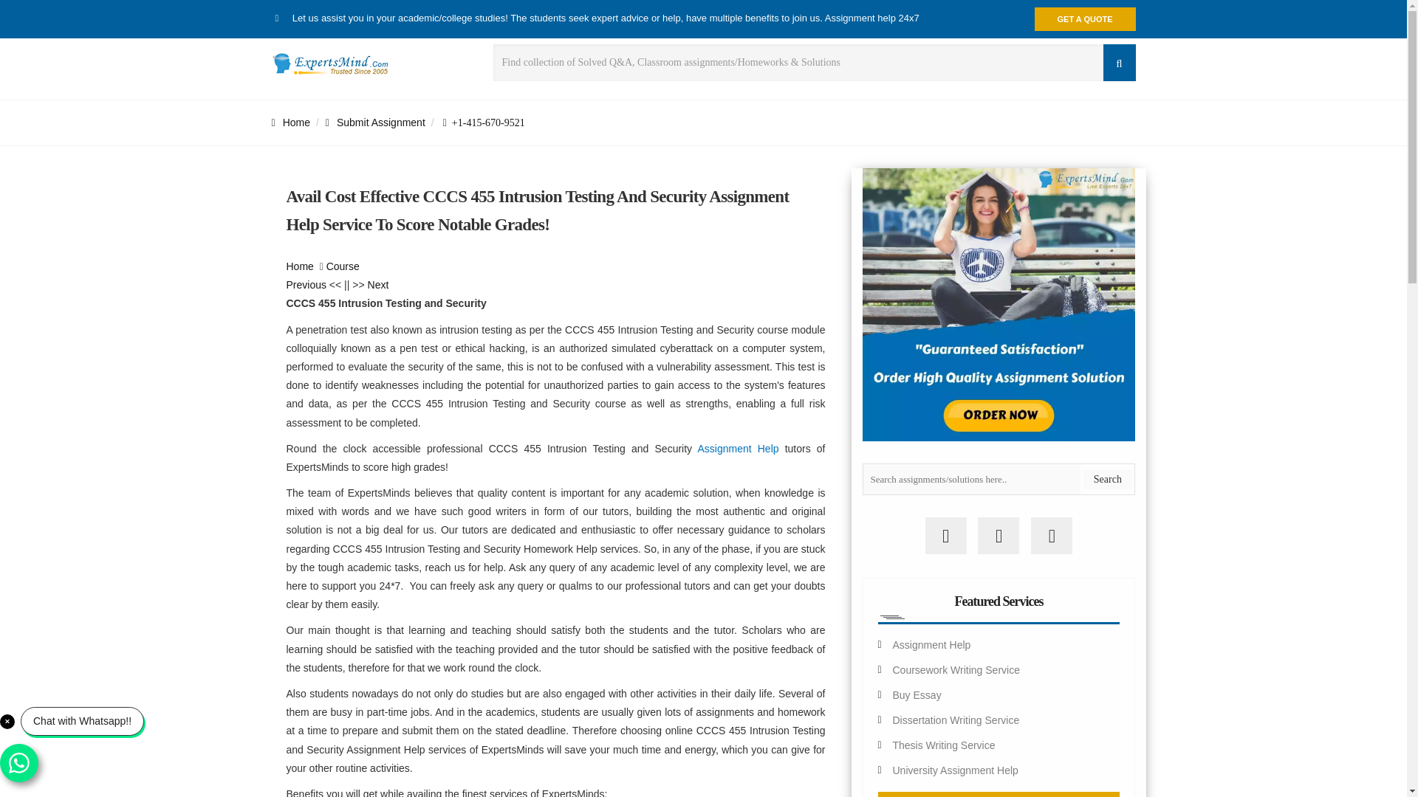 Image resolution: width=1418 pixels, height=797 pixels. I want to click on Assignment Help, so click(738, 449).